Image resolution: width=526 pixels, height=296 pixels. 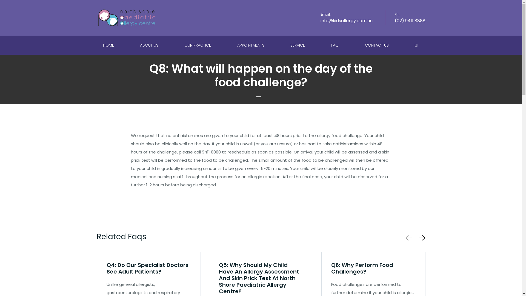 I want to click on HOME, so click(x=109, y=45).